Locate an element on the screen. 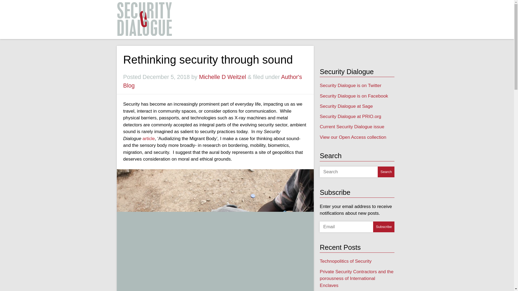 This screenshot has width=518, height=291. Security Dialogue at PRIO.org is located at coordinates (350, 116).